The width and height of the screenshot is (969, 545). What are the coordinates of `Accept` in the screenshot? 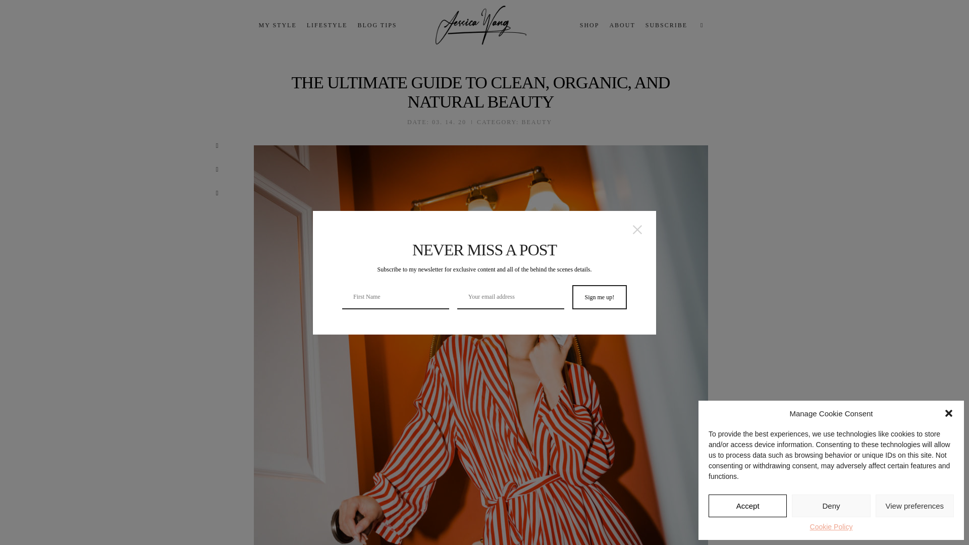 It's located at (747, 506).